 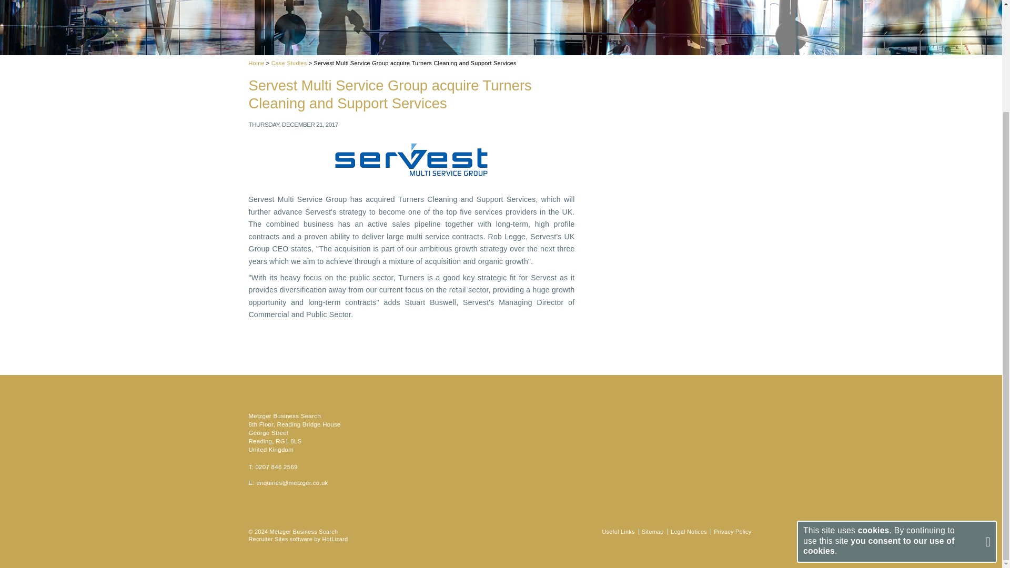 What do you see at coordinates (256, 63) in the screenshot?
I see `Home` at bounding box center [256, 63].